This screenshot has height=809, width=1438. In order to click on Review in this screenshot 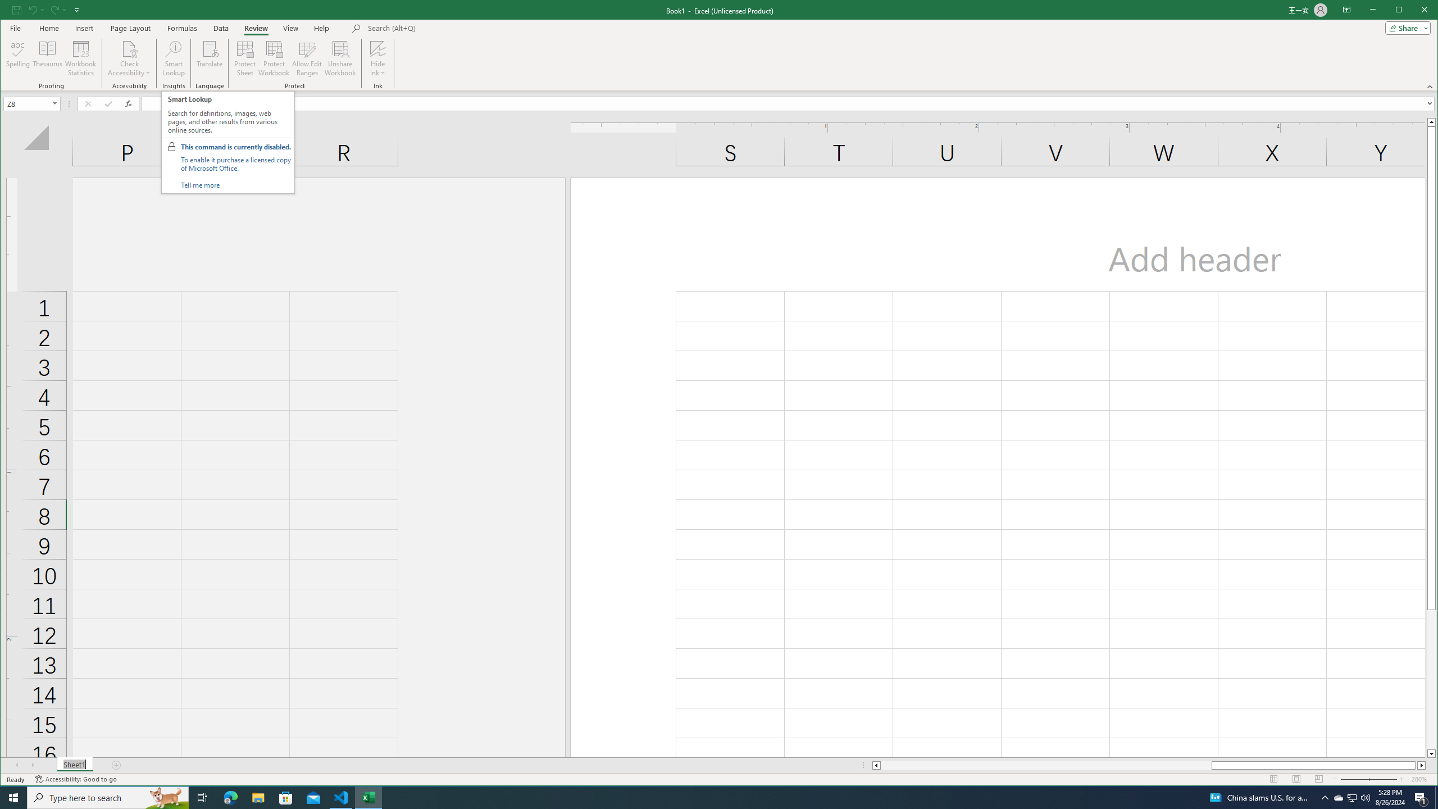, I will do `click(256, 28)`.